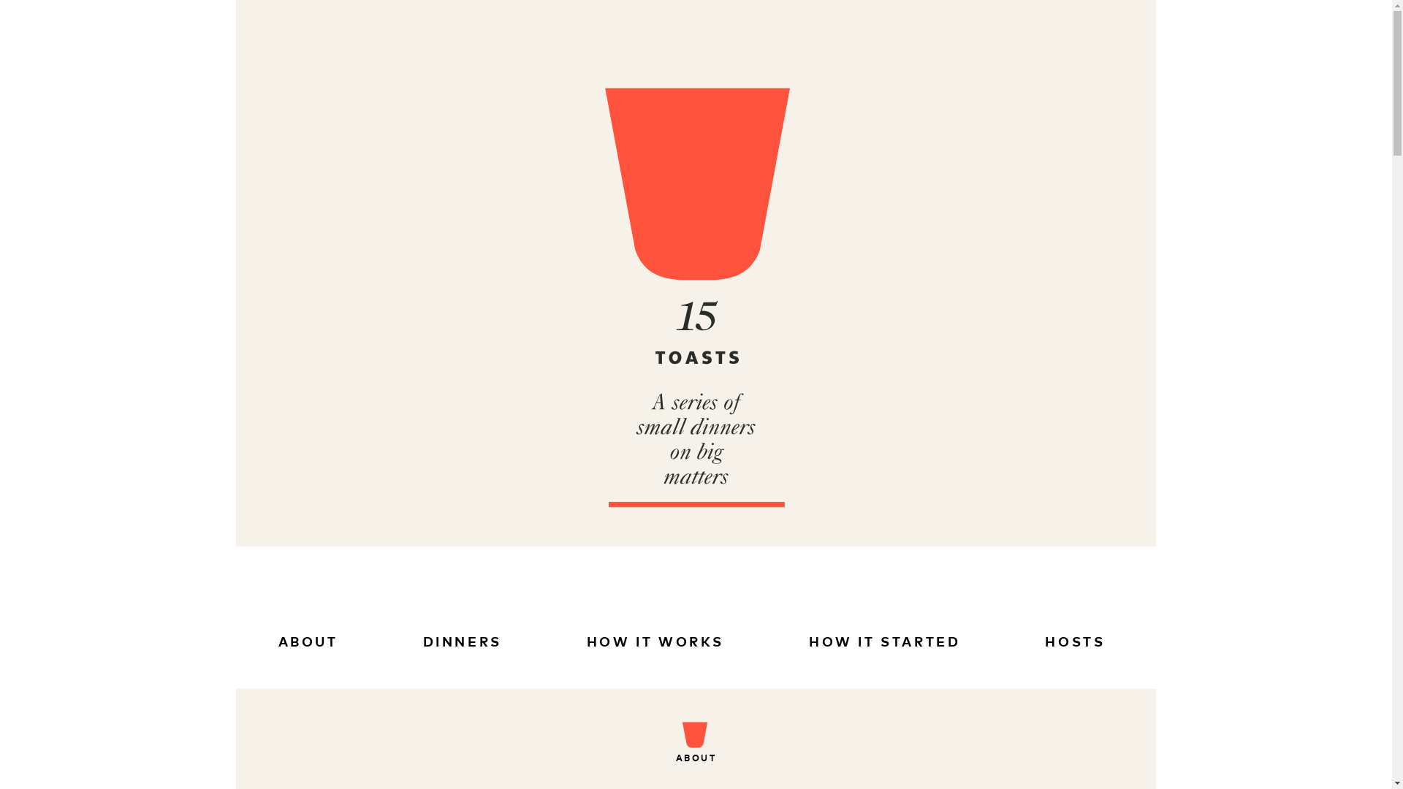 Image resolution: width=1403 pixels, height=789 pixels. I want to click on ABOUT, so click(308, 643).